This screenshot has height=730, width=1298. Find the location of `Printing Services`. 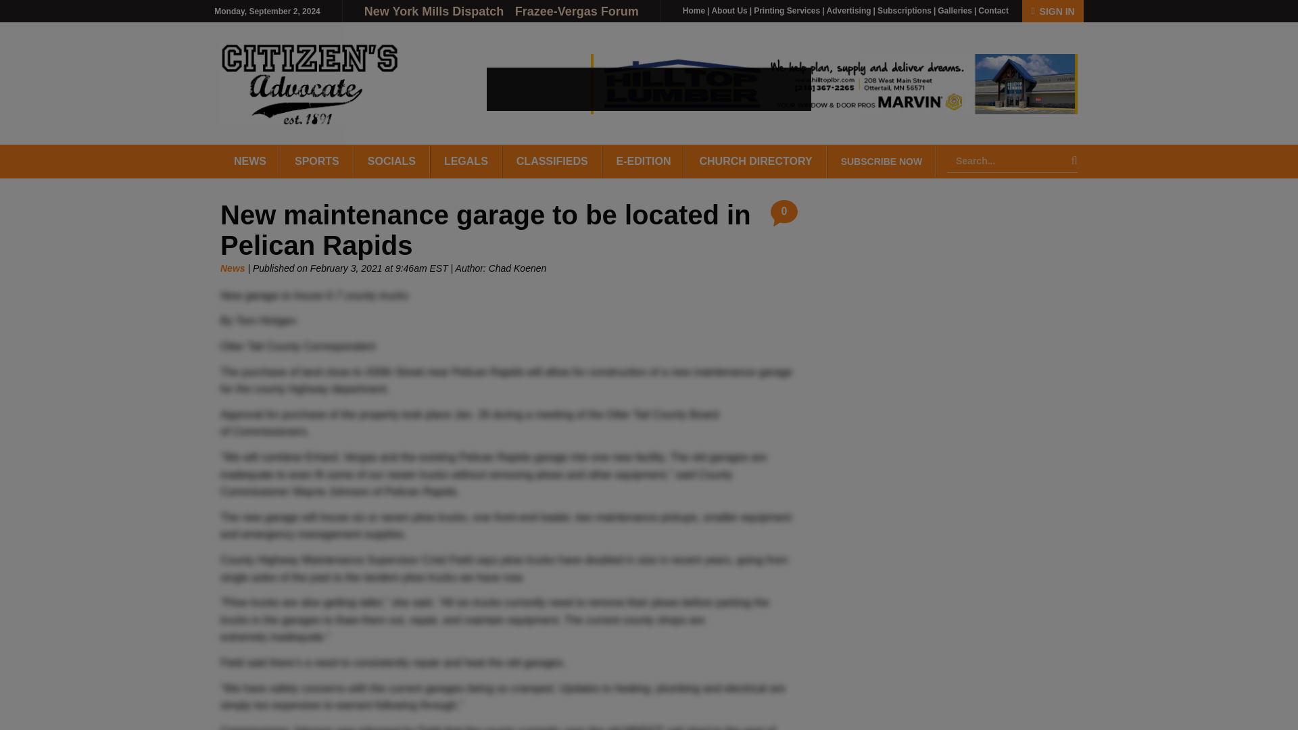

Printing Services is located at coordinates (787, 10).